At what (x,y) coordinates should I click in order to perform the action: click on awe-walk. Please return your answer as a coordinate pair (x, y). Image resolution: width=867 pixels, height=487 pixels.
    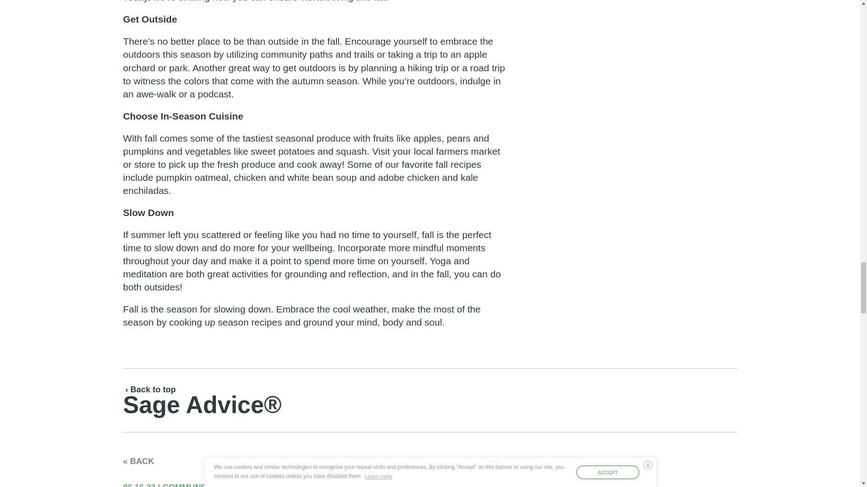
    Looking at the image, I should click on (156, 94).